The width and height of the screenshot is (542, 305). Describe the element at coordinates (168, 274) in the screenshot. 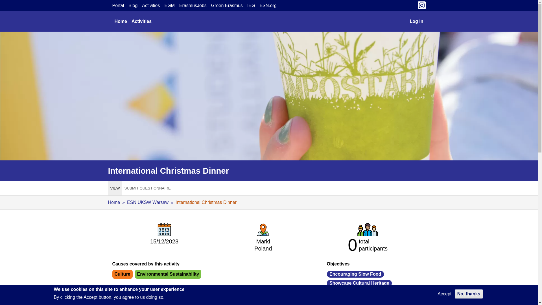

I see `Environmental Sustainability` at that location.